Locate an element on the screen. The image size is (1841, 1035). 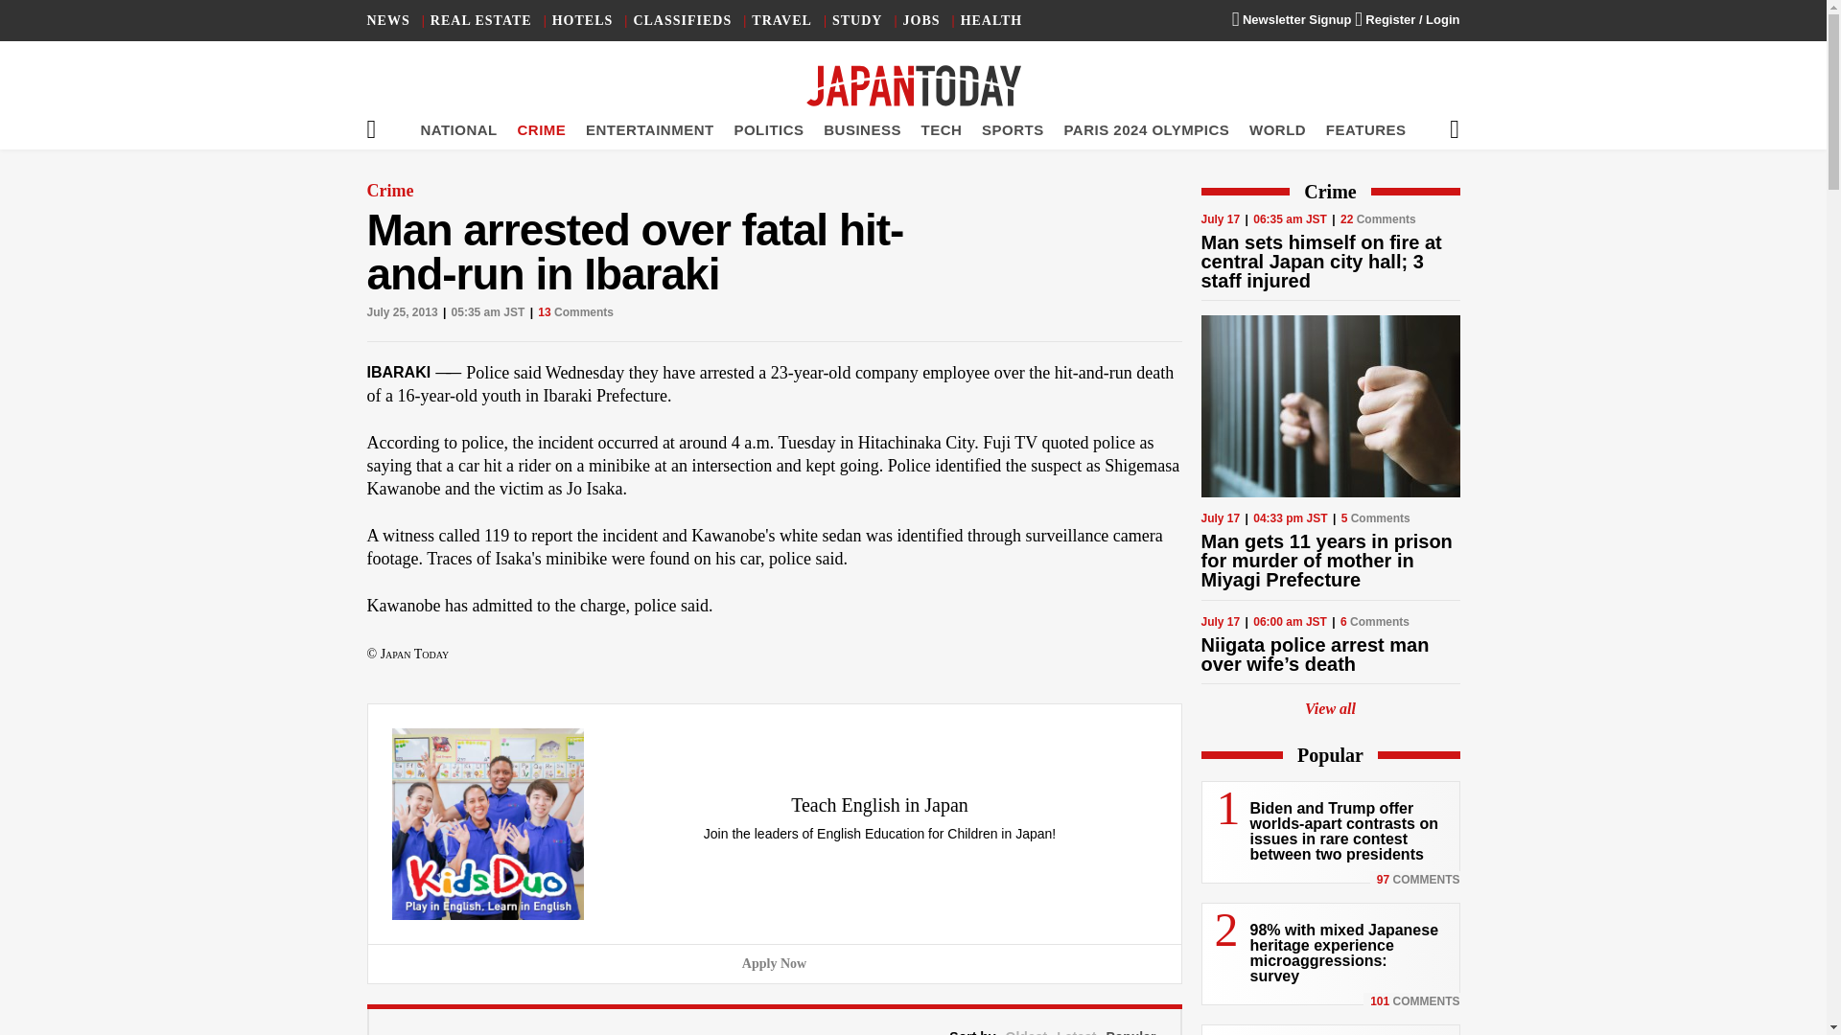
WORLD is located at coordinates (1277, 129).